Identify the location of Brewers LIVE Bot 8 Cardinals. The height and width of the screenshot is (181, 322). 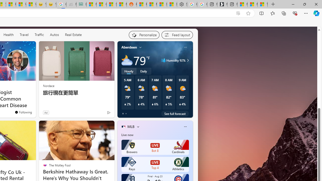
(155, 147).